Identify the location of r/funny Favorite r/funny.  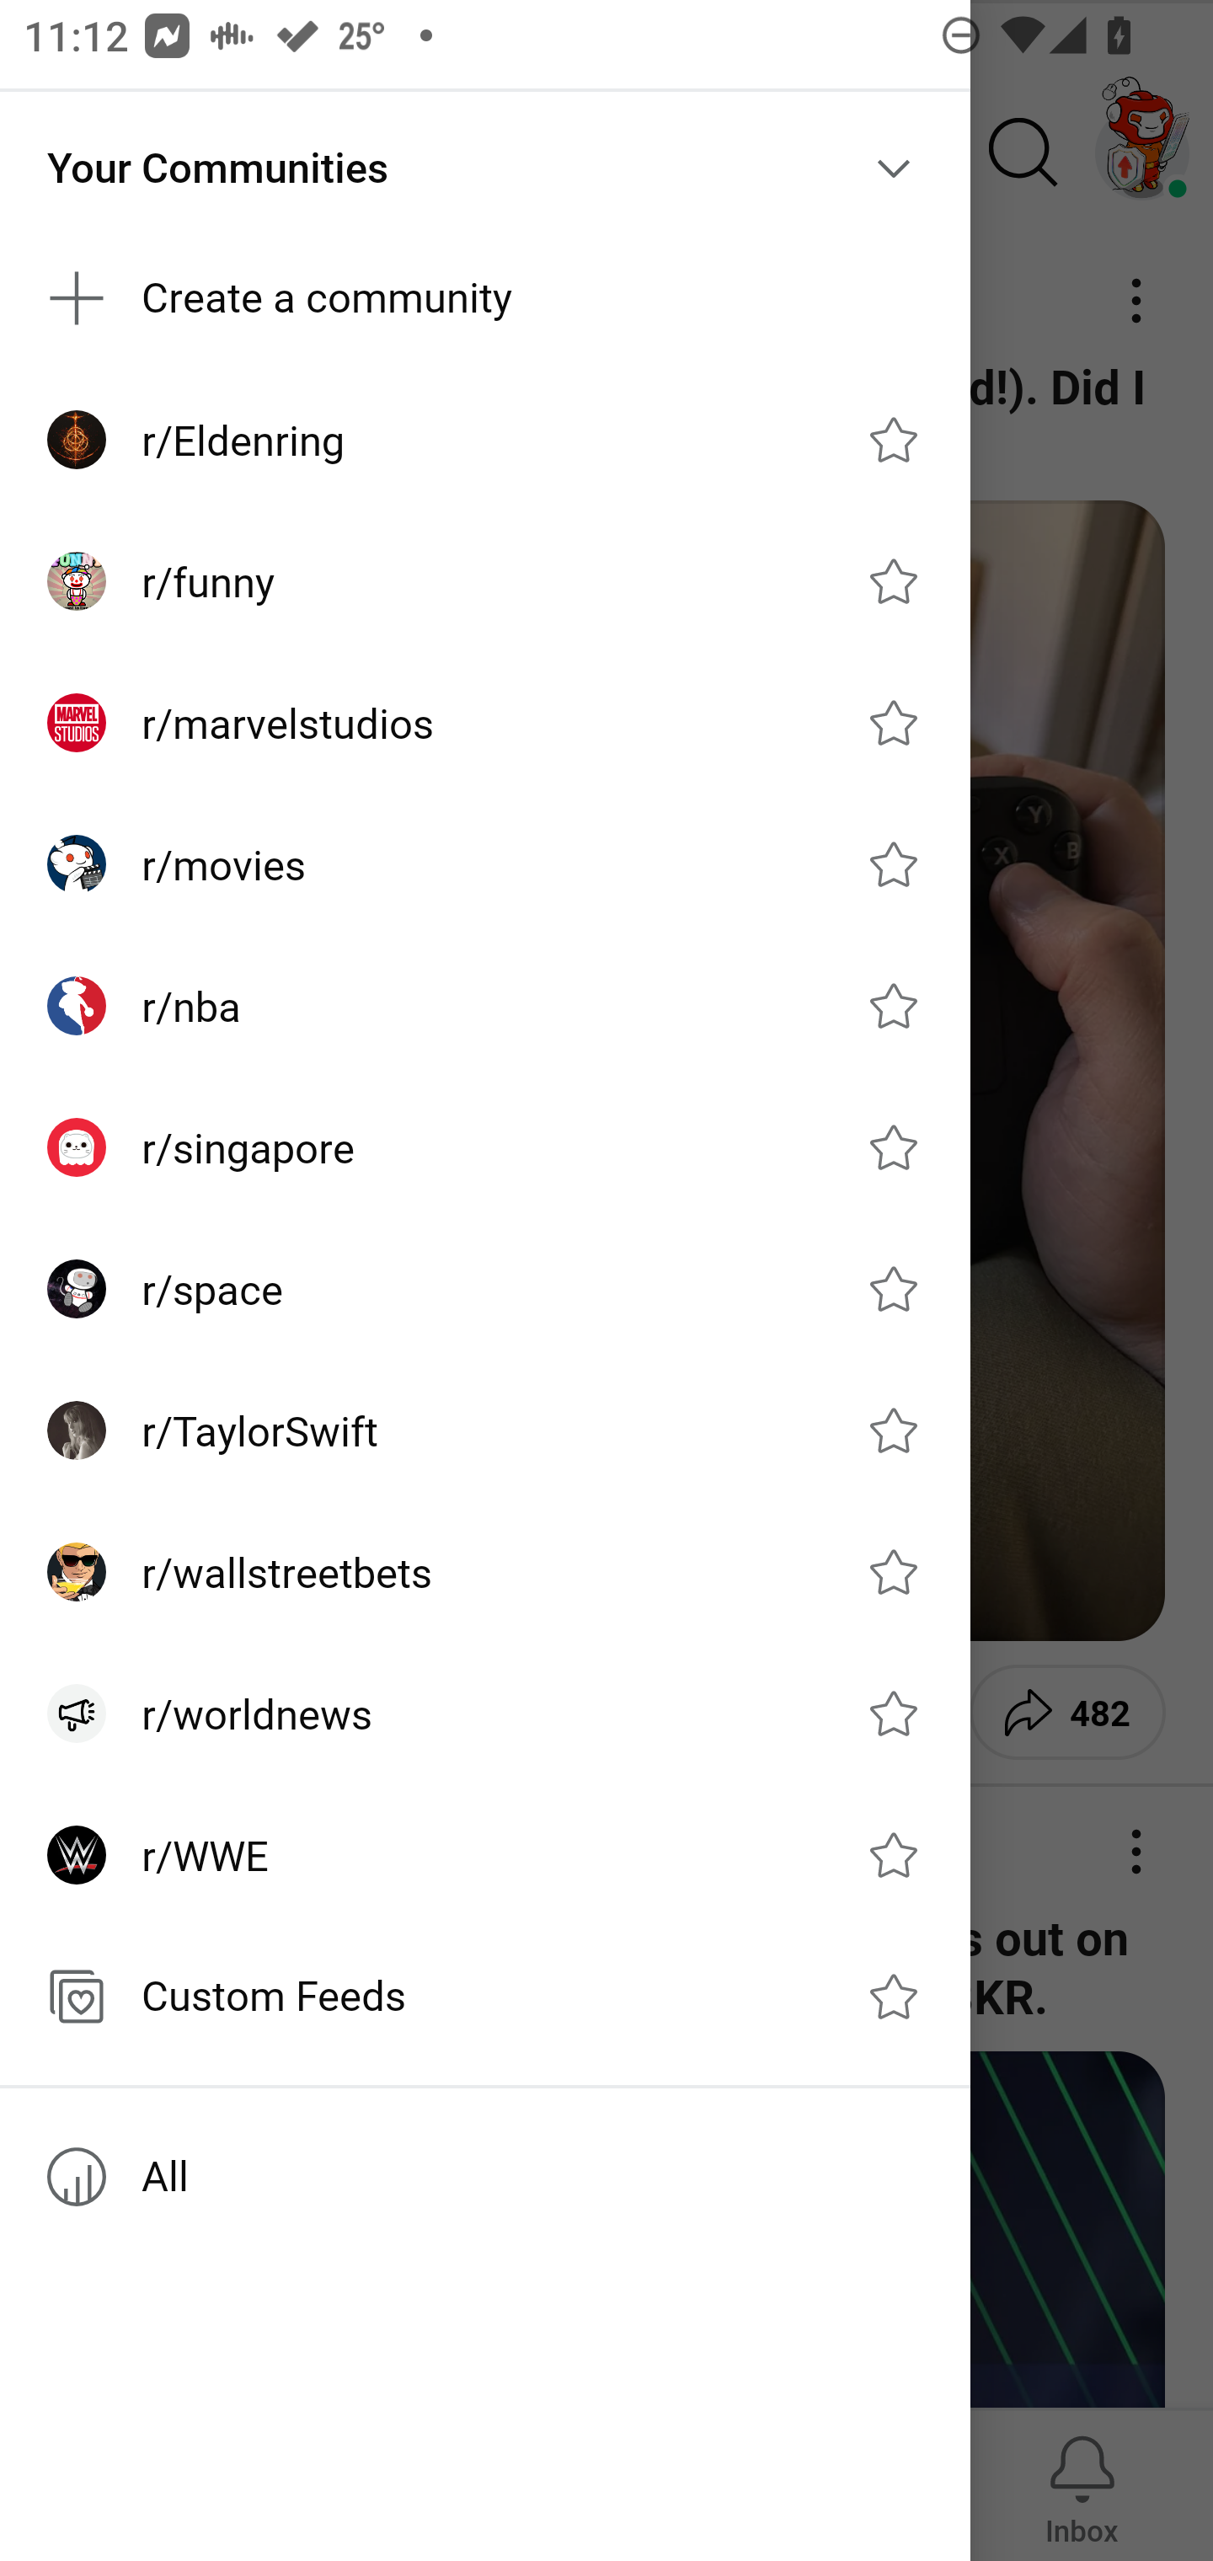
(485, 581).